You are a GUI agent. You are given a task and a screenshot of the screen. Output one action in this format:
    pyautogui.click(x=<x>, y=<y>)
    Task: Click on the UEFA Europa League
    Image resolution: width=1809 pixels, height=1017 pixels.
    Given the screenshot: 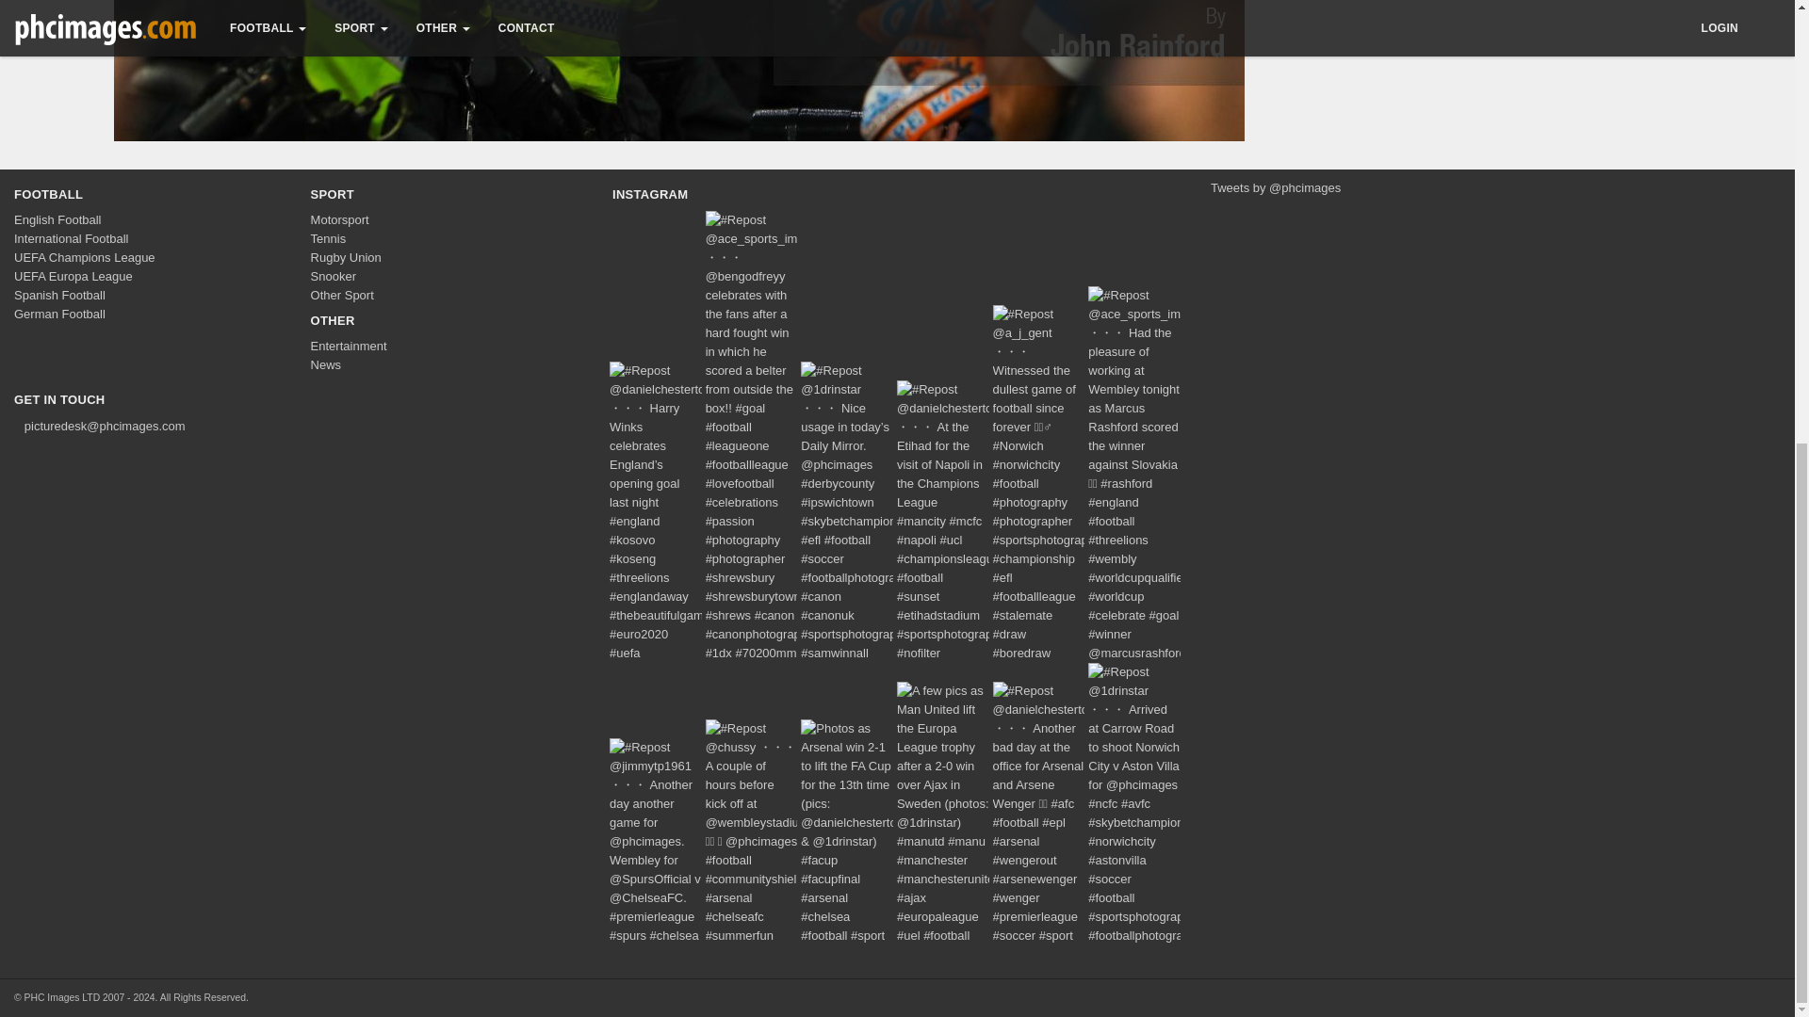 What is the action you would take?
    pyautogui.click(x=73, y=277)
    